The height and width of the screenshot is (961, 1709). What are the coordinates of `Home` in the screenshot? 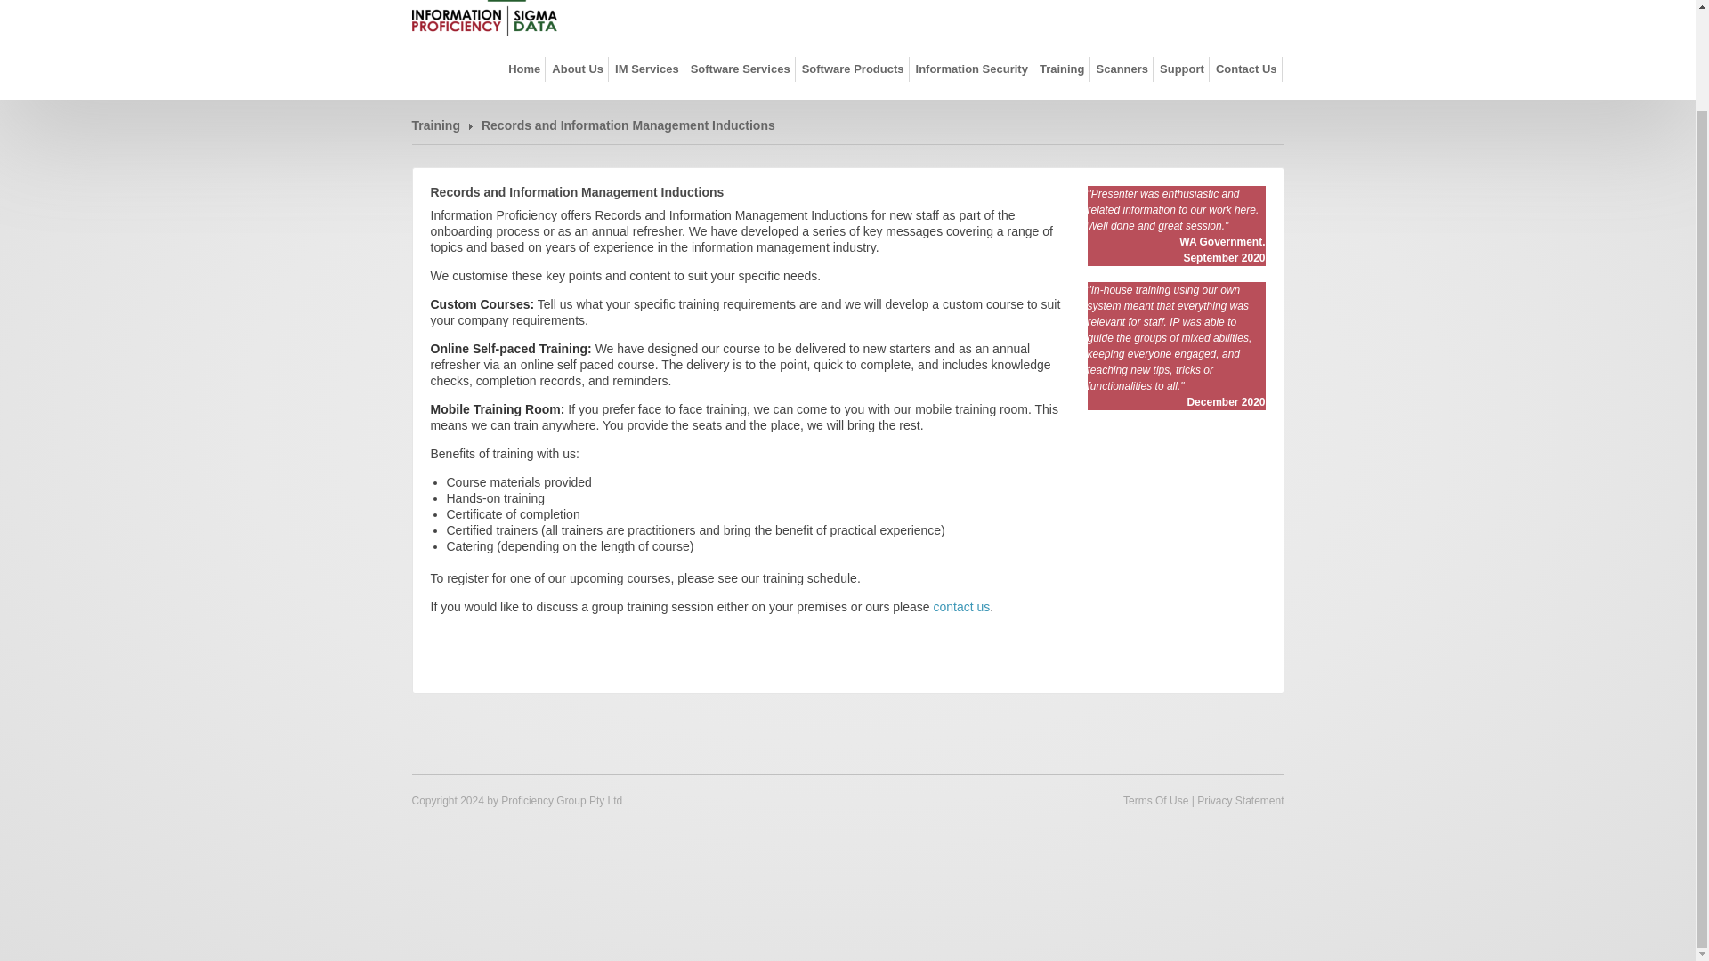 It's located at (524, 69).